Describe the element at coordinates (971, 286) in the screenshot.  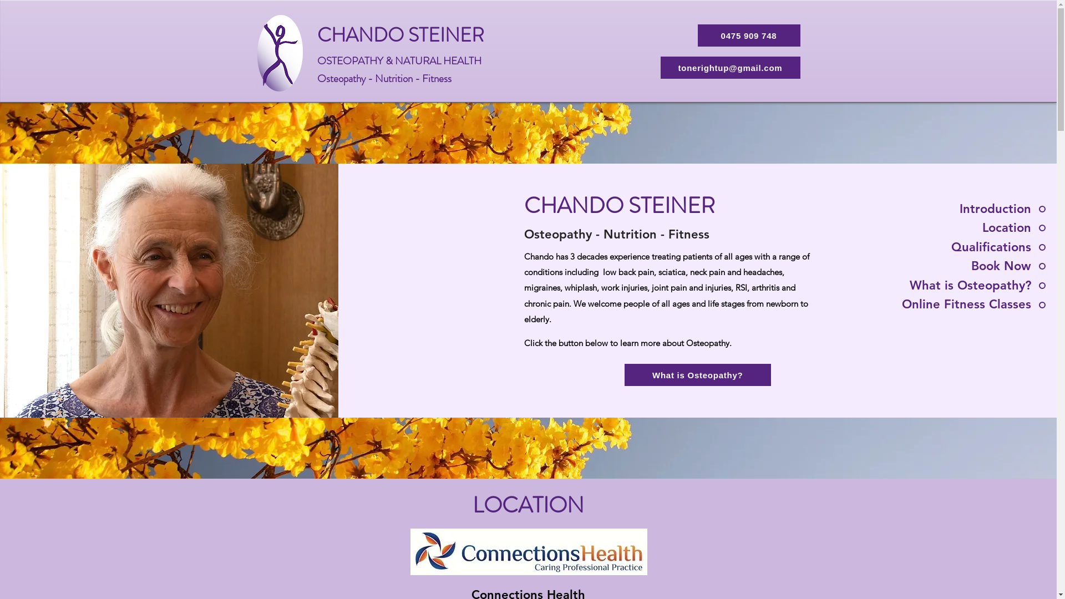
I see `What is Osteopathy?` at that location.